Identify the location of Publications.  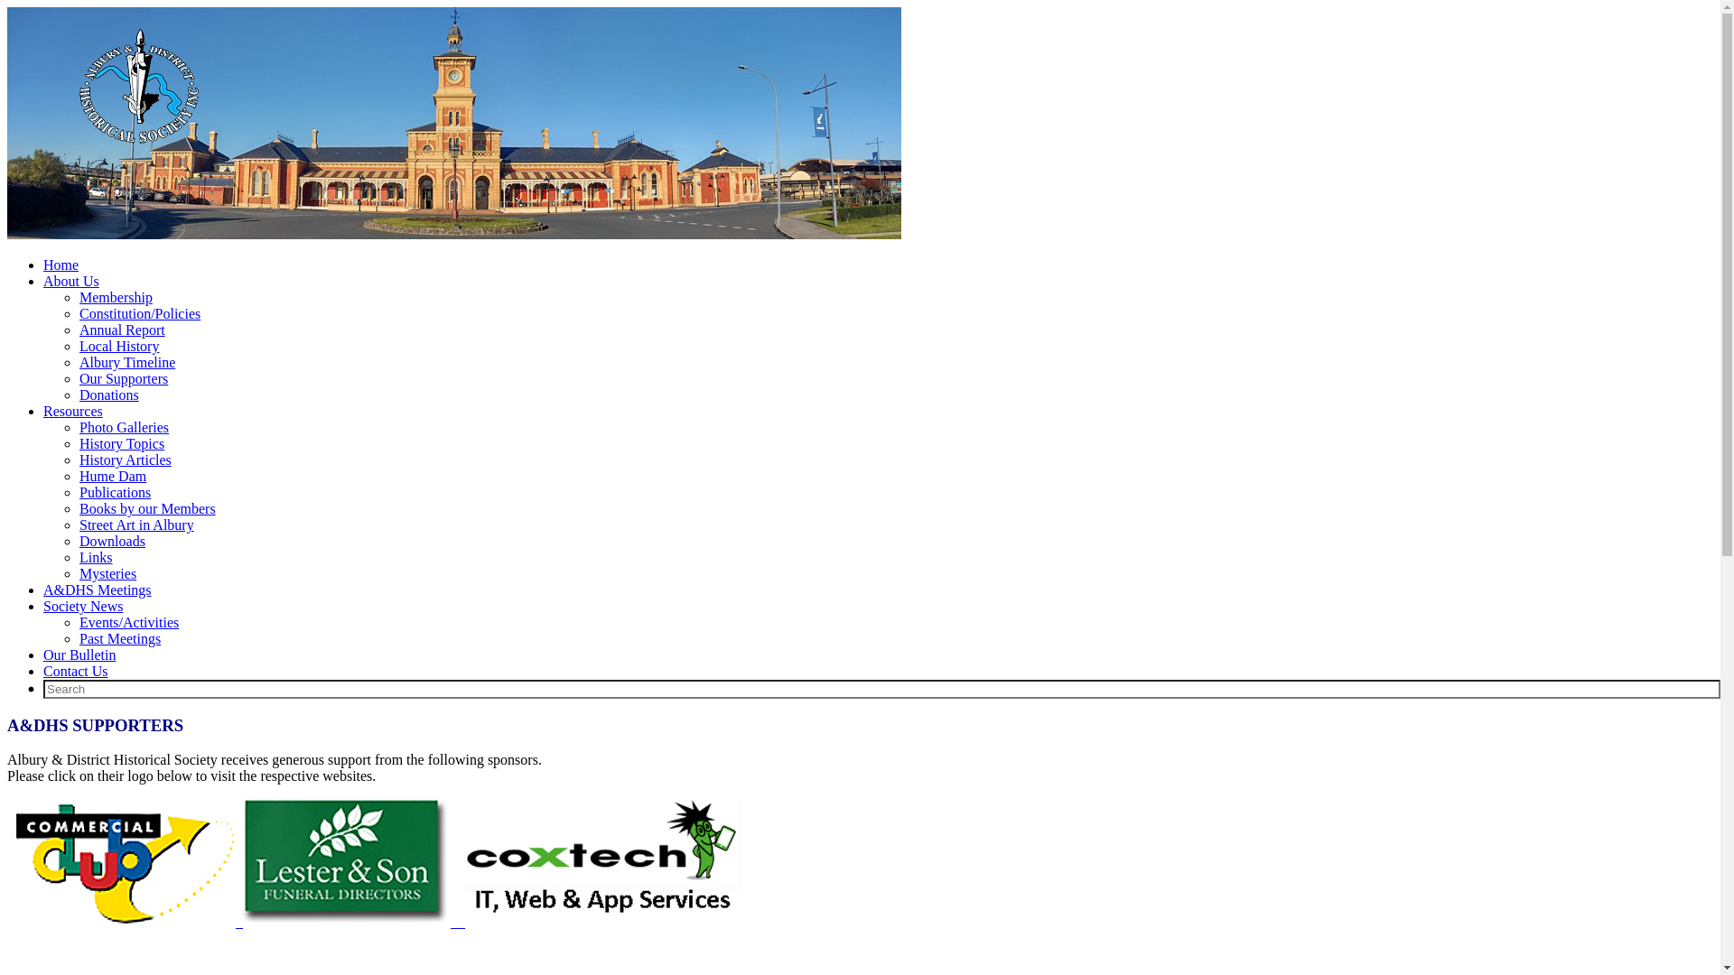
(116, 493).